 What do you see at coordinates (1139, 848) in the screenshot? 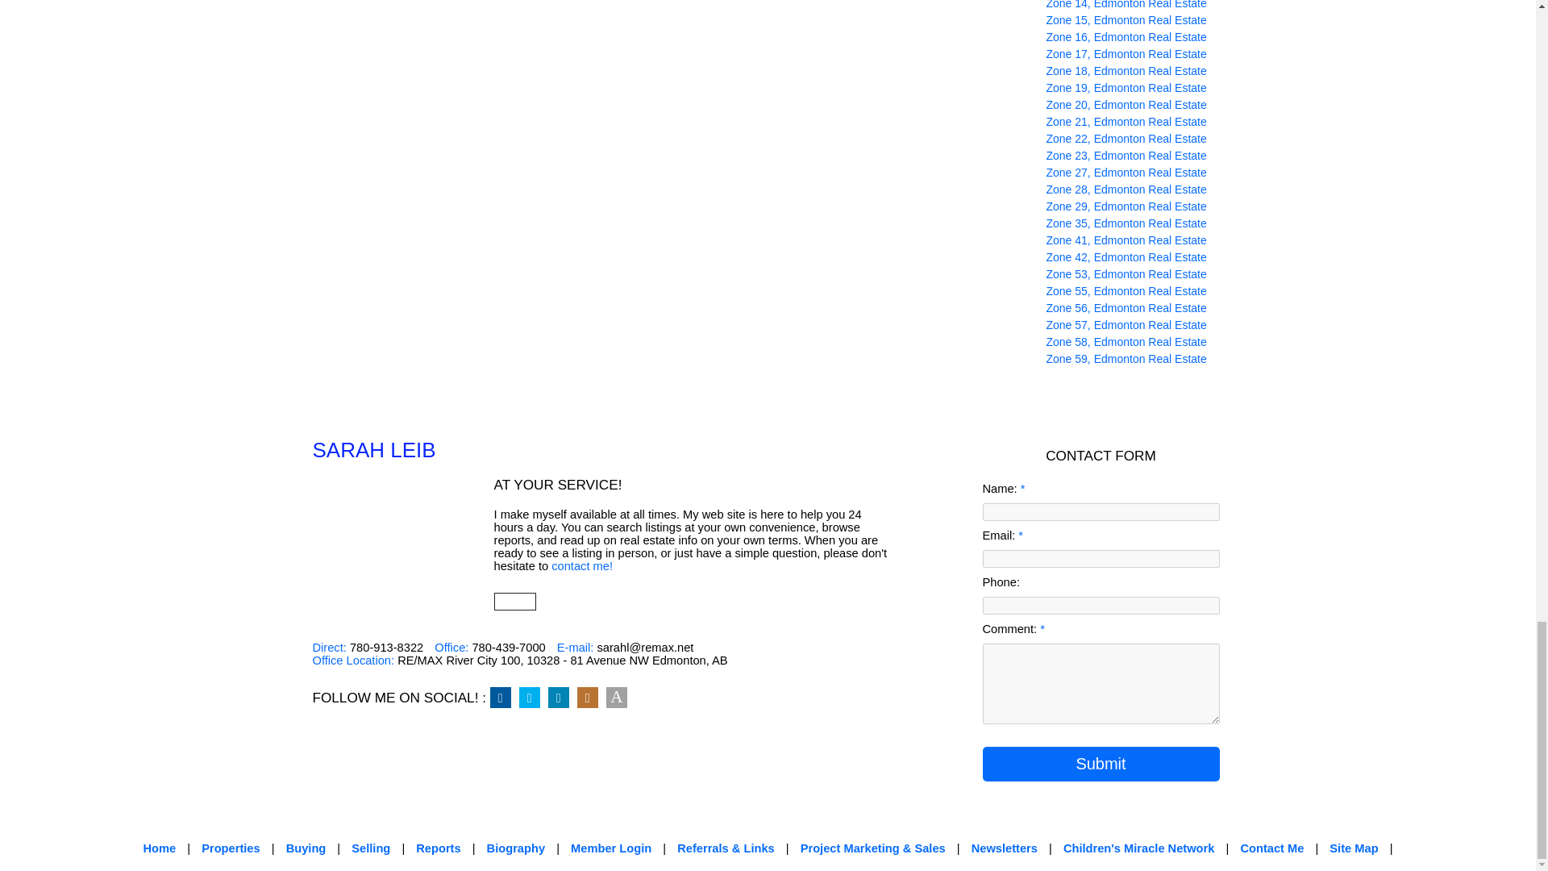
I see `Children's Miracle Network` at bounding box center [1139, 848].